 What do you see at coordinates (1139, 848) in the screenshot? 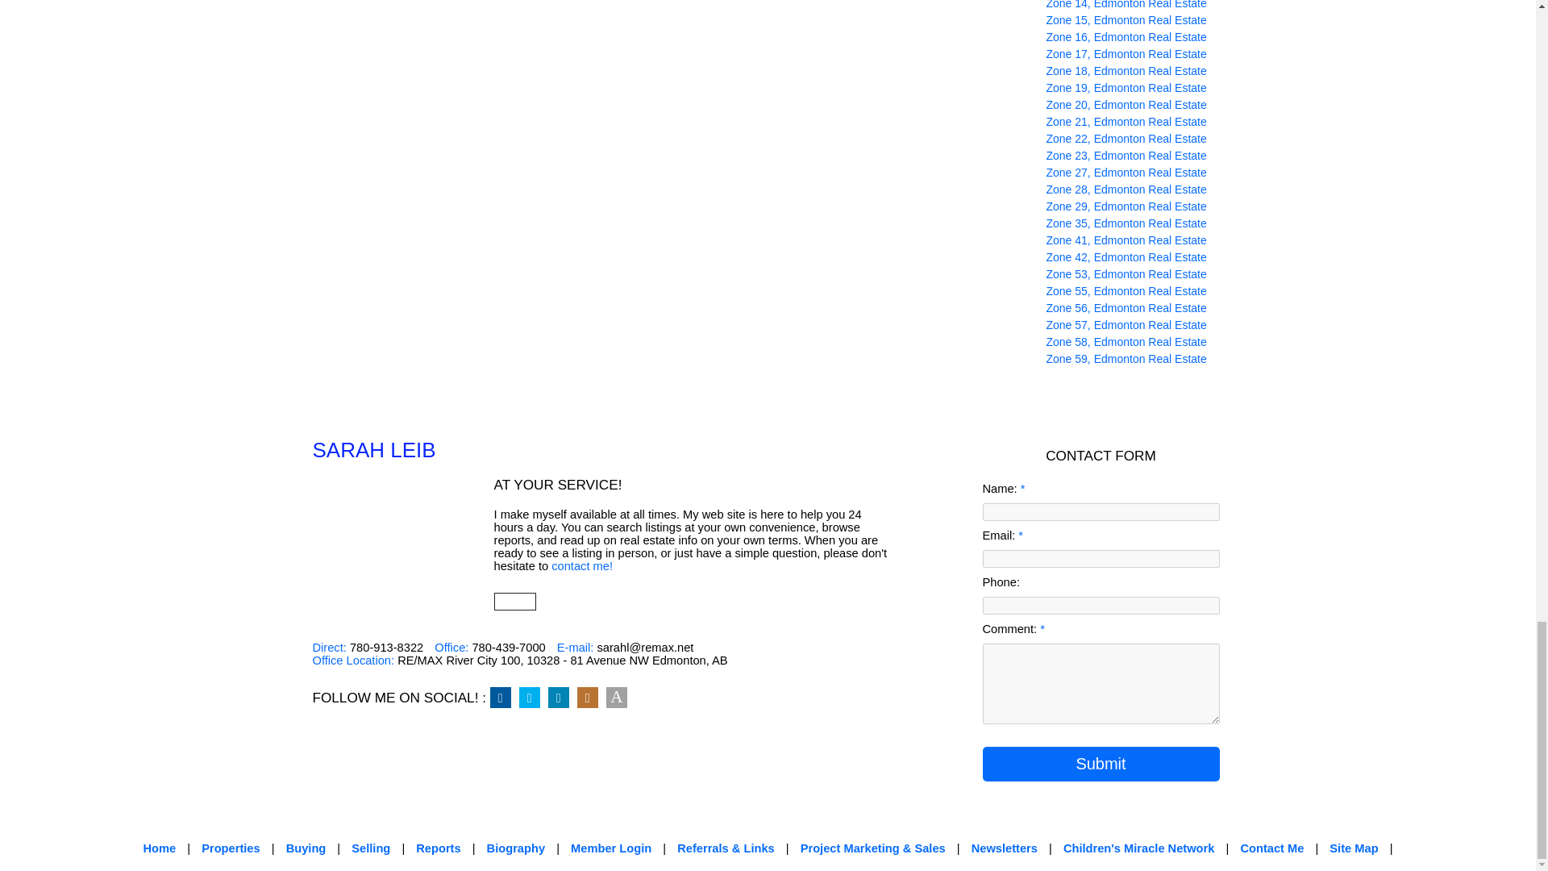
I see `Children's Miracle Network` at bounding box center [1139, 848].